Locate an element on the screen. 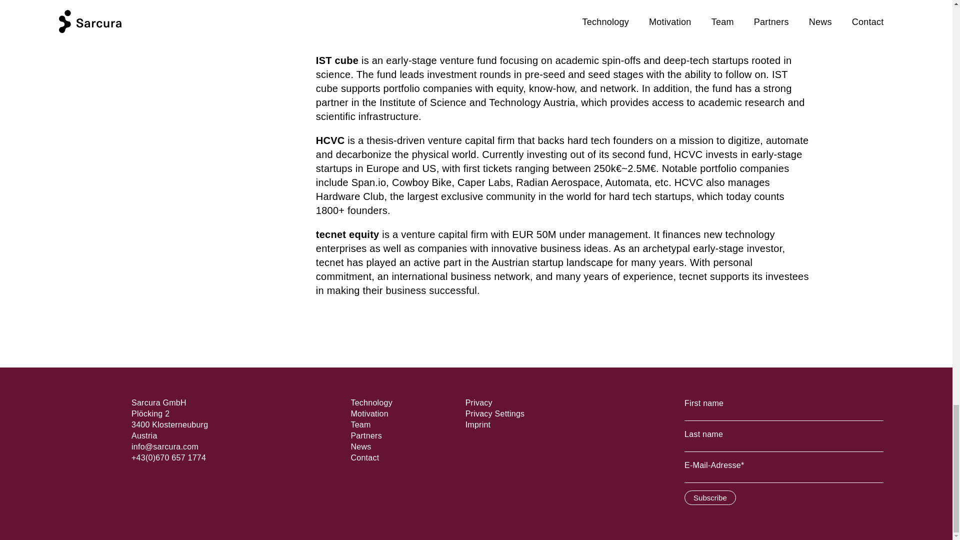 Image resolution: width=960 pixels, height=540 pixels. Technology is located at coordinates (371, 403).